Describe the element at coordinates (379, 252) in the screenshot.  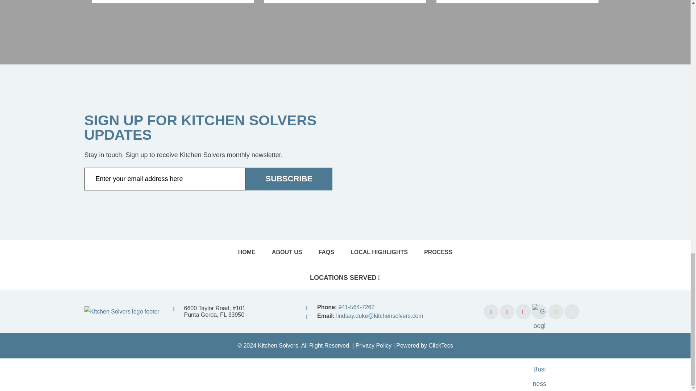
I see `LOCAL HIGHLIGHTS` at that location.